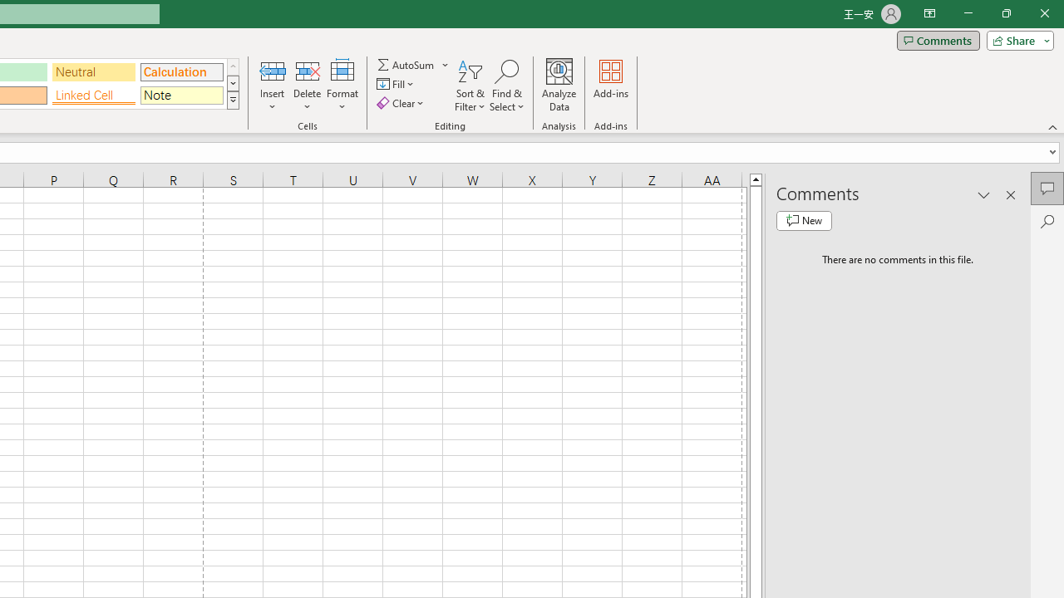 The height and width of the screenshot is (598, 1064). What do you see at coordinates (414, 65) in the screenshot?
I see `AutoSum` at bounding box center [414, 65].